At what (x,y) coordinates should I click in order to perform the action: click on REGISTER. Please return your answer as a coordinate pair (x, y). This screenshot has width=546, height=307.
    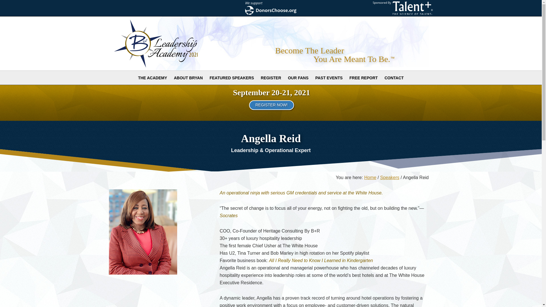
    Looking at the image, I should click on (271, 78).